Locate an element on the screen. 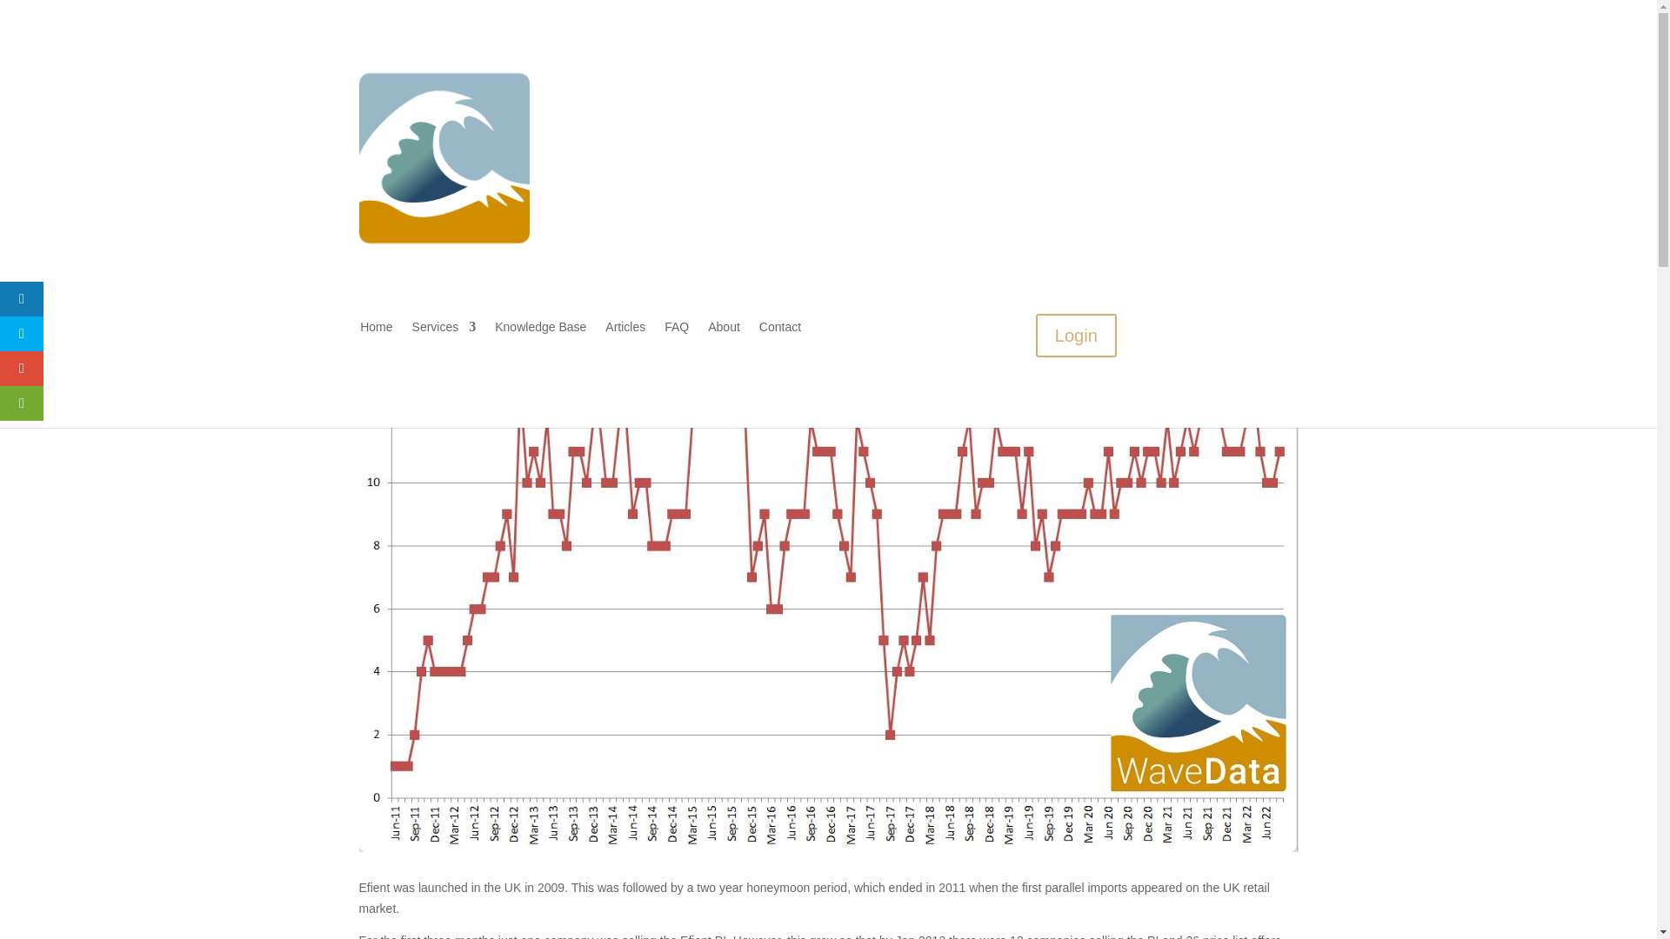 The width and height of the screenshot is (1670, 939). UK Brands is located at coordinates (562, 228).